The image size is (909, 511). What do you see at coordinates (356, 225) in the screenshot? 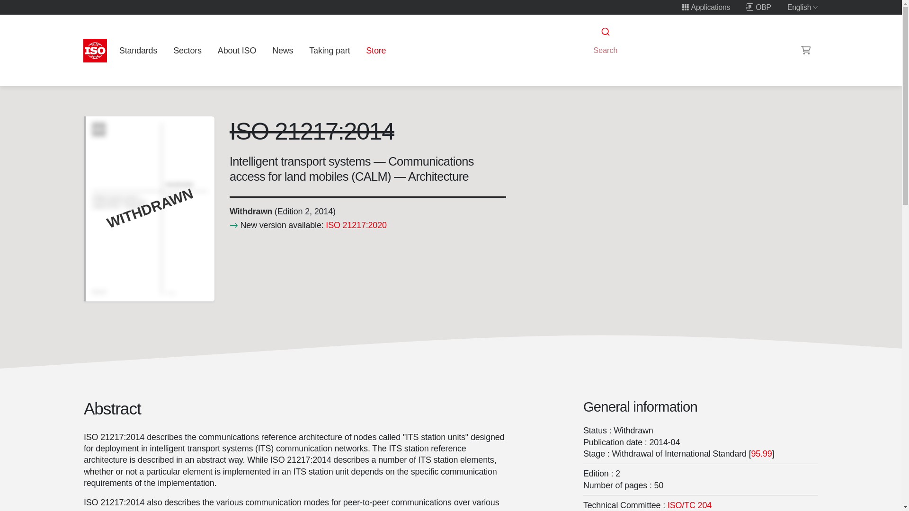
I see `ISO 21217:2020` at bounding box center [356, 225].